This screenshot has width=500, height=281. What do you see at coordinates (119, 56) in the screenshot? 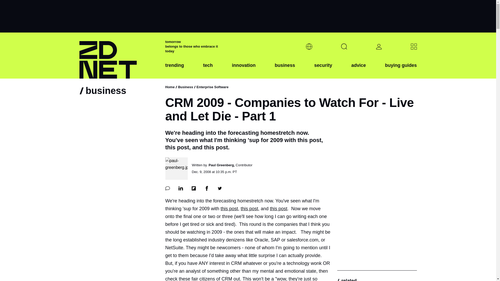
I see `ZDNET` at bounding box center [119, 56].